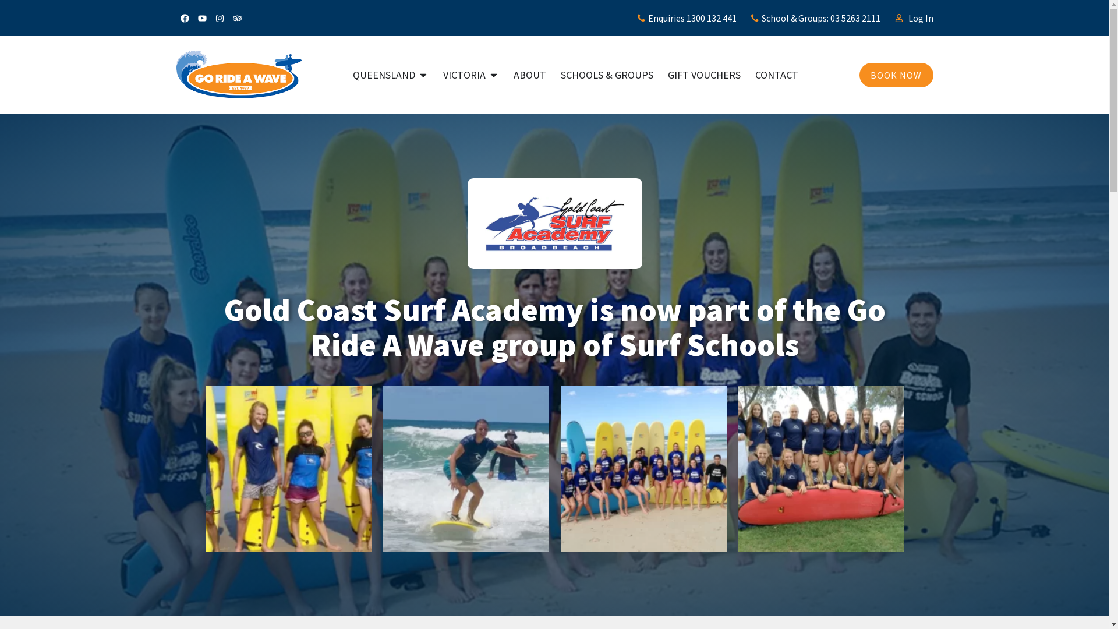 The width and height of the screenshot is (1118, 629). I want to click on GIFT VOUCHERS, so click(705, 76).